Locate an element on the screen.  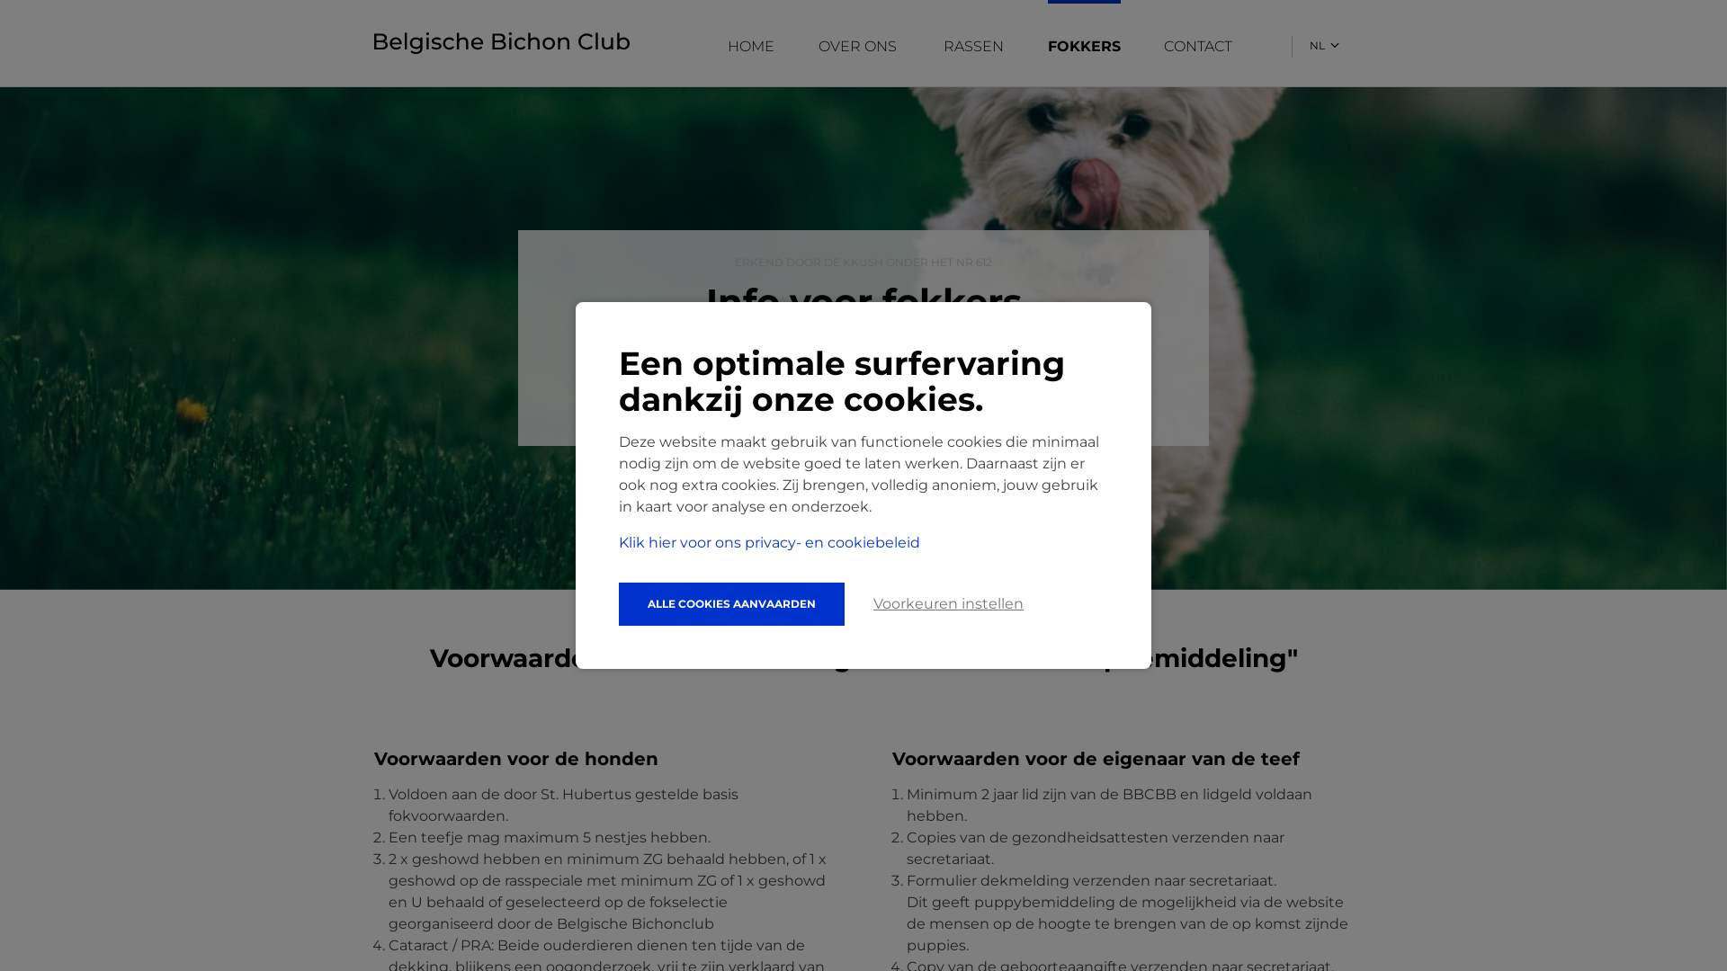
CONTACT is located at coordinates (1201, 47).